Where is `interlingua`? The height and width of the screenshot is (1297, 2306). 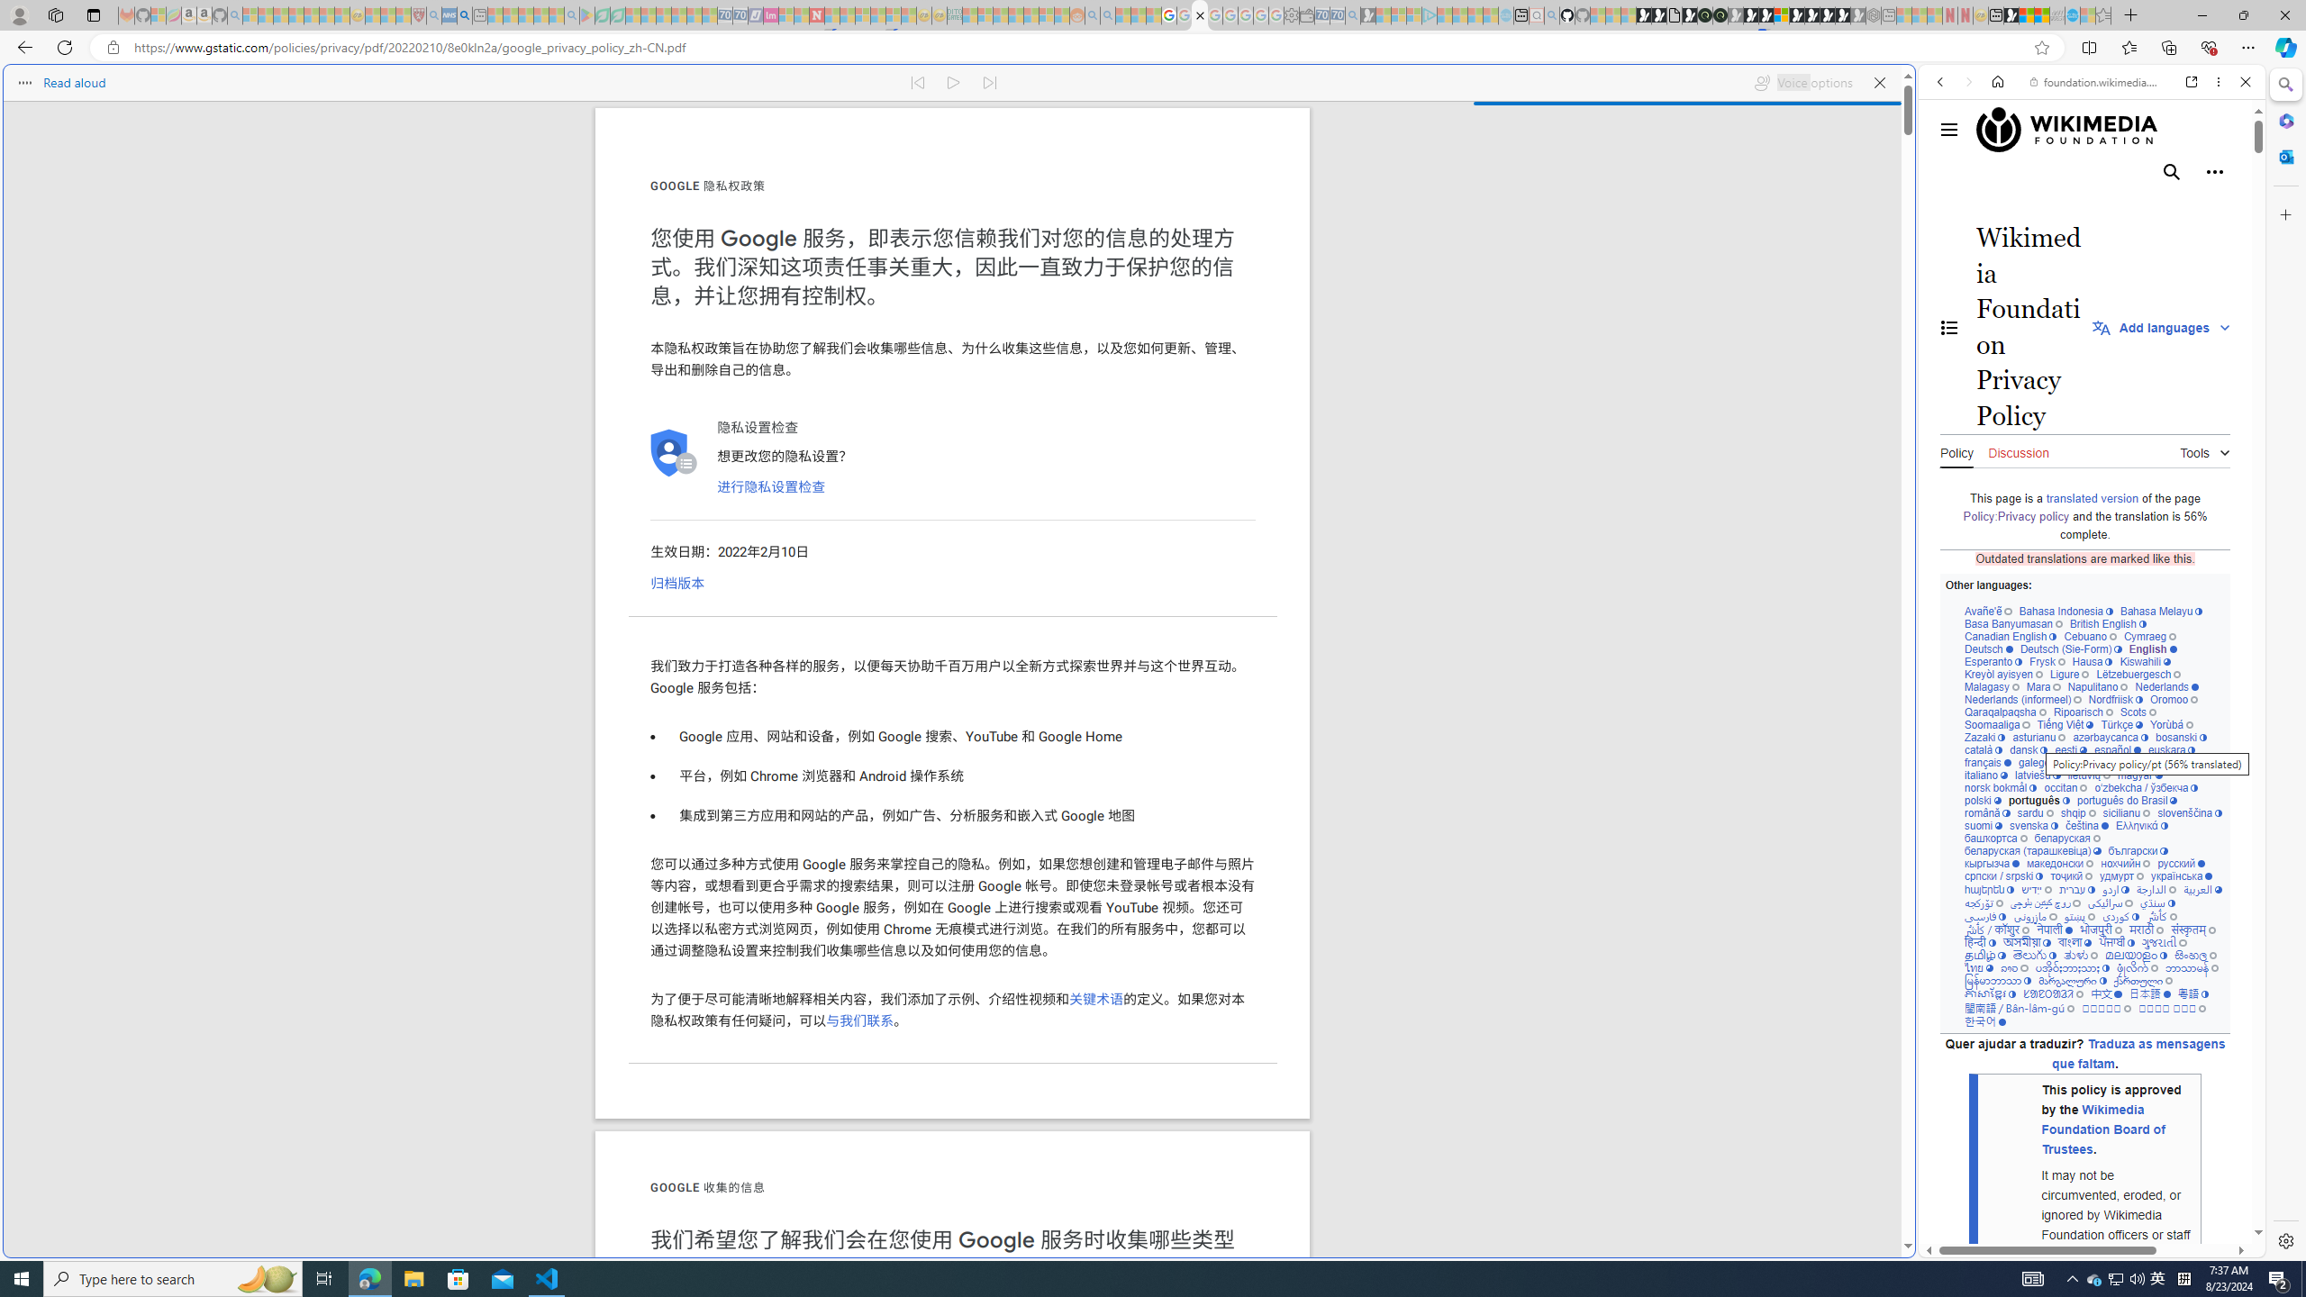
interlingua is located at coordinates (2150, 762).